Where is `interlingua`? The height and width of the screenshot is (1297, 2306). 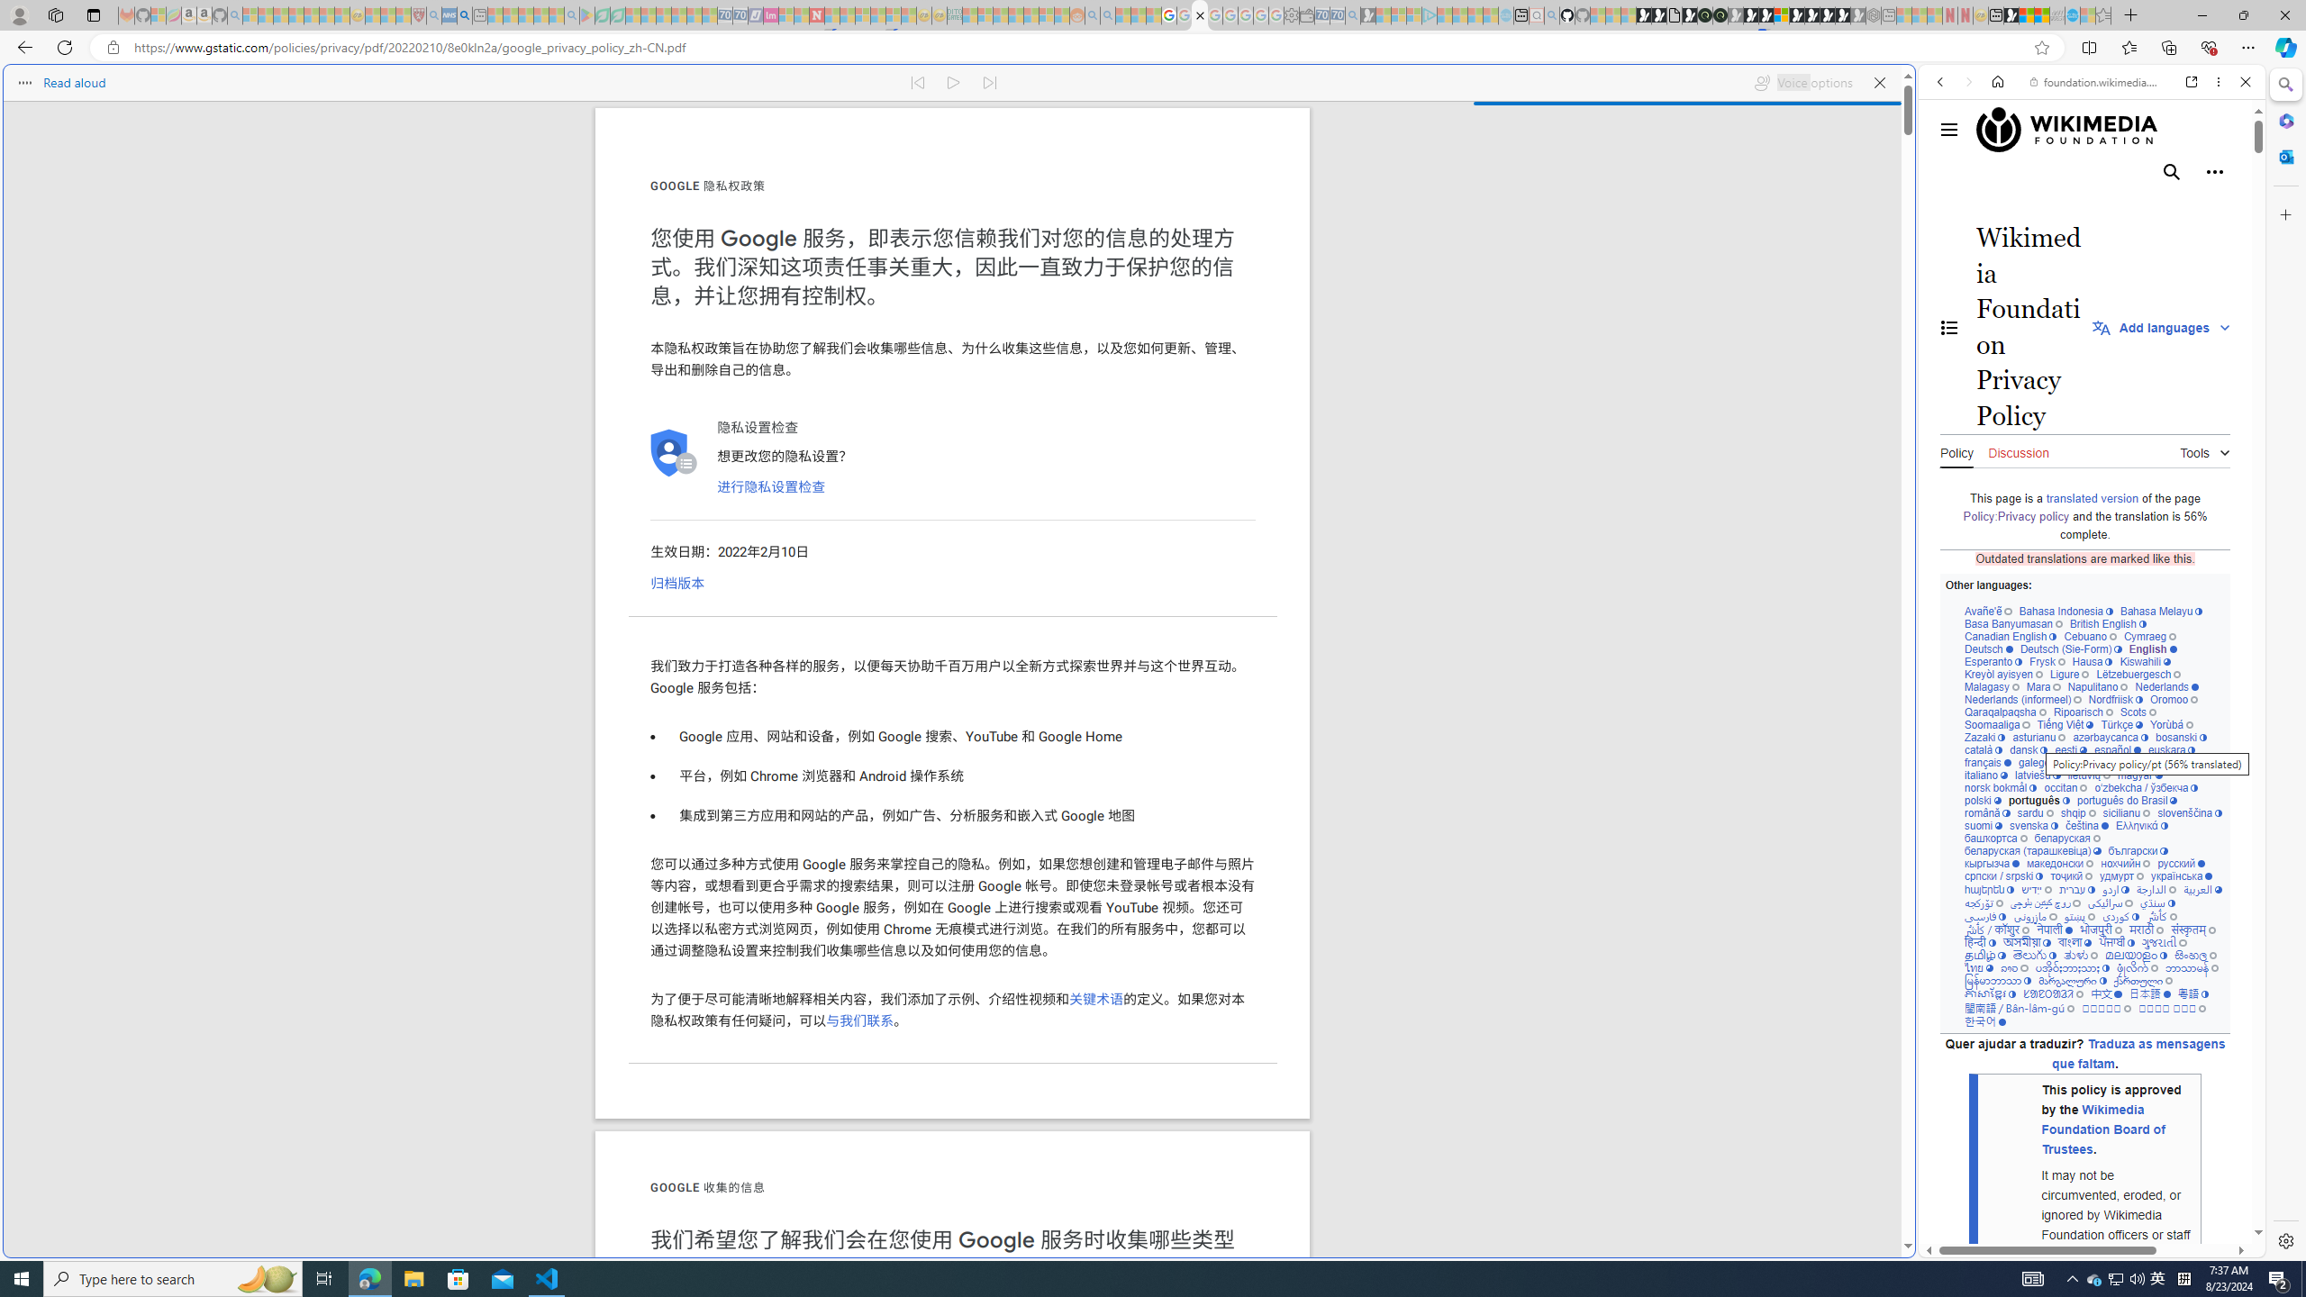
interlingua is located at coordinates (2150, 762).